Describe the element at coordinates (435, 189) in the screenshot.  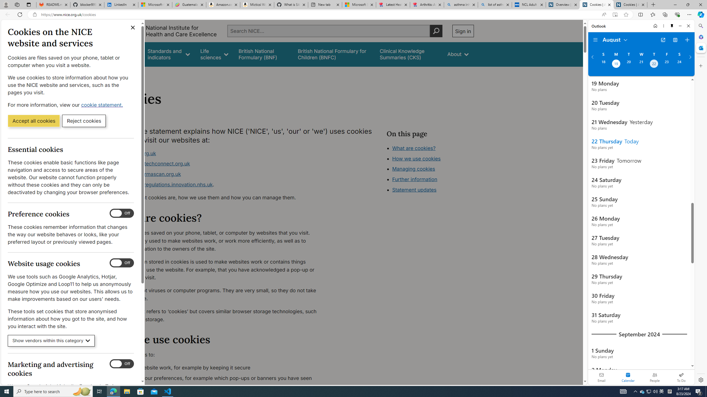
I see `How we use cookies` at that location.